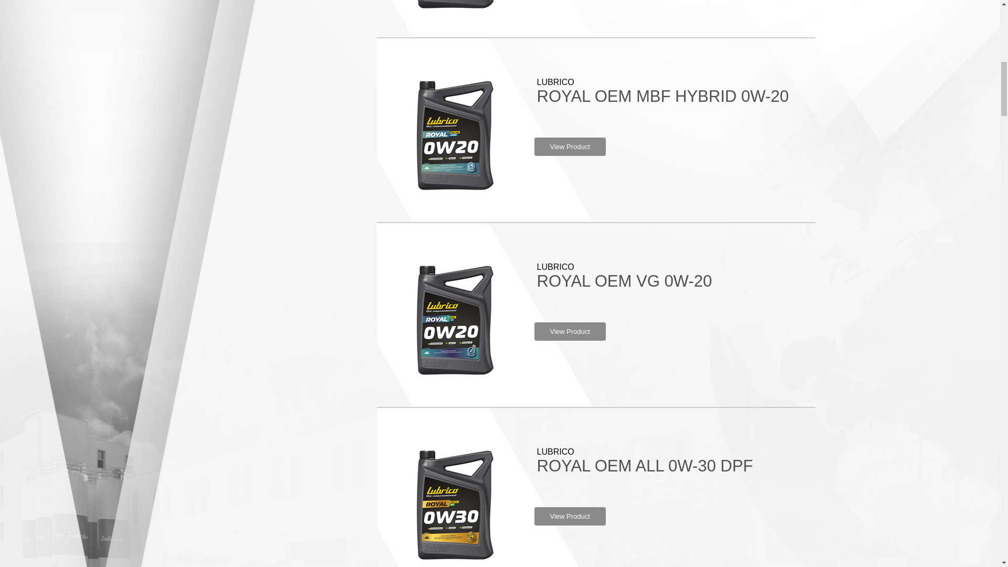 This screenshot has width=1008, height=567. Describe the element at coordinates (624, 281) in the screenshot. I see `ROYAL OEM VG 0W-20` at that location.